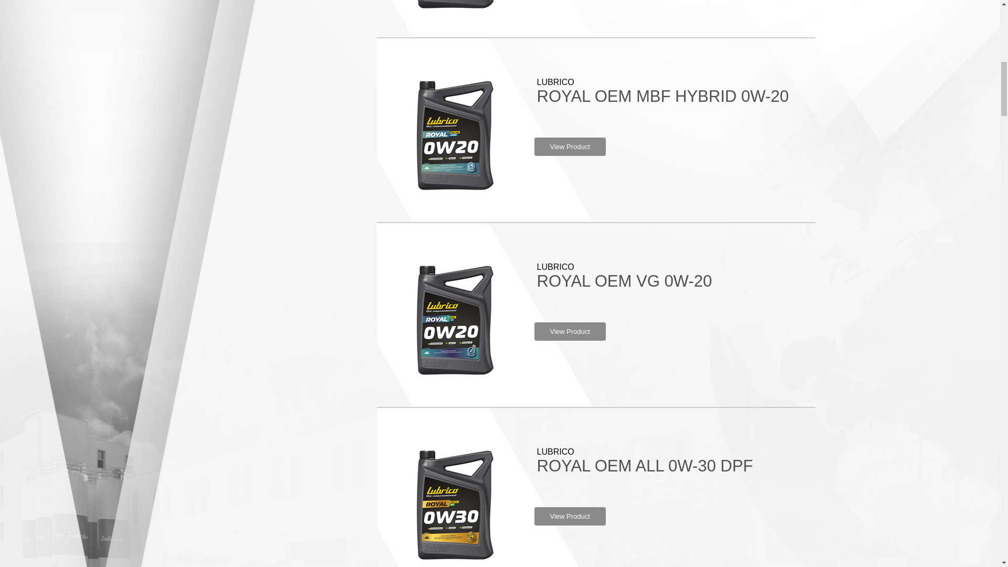 This screenshot has width=1008, height=567. Describe the element at coordinates (624, 281) in the screenshot. I see `ROYAL OEM VG 0W-20` at that location.